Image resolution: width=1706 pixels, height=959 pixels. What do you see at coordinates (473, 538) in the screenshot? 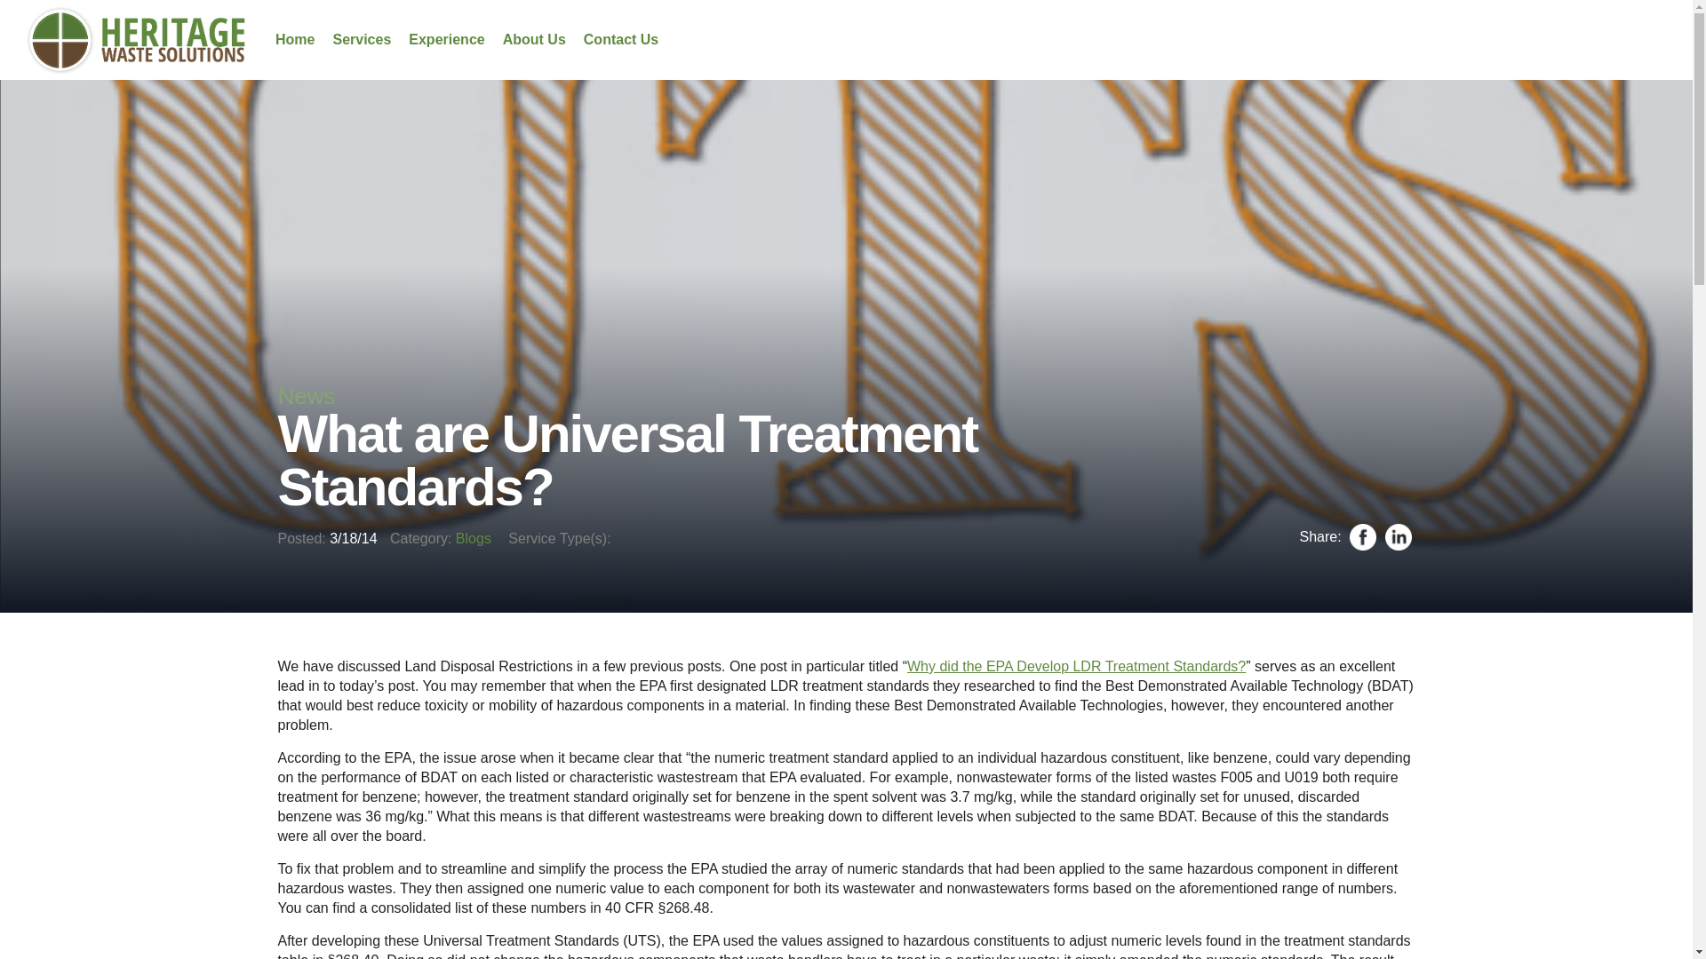
I see `Blogs` at bounding box center [473, 538].